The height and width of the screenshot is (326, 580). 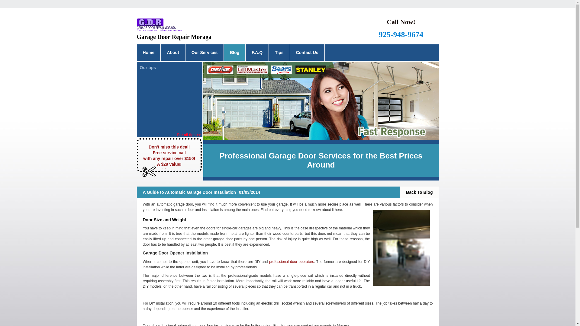 What do you see at coordinates (303, 28) in the screenshot?
I see `Facebook` at bounding box center [303, 28].